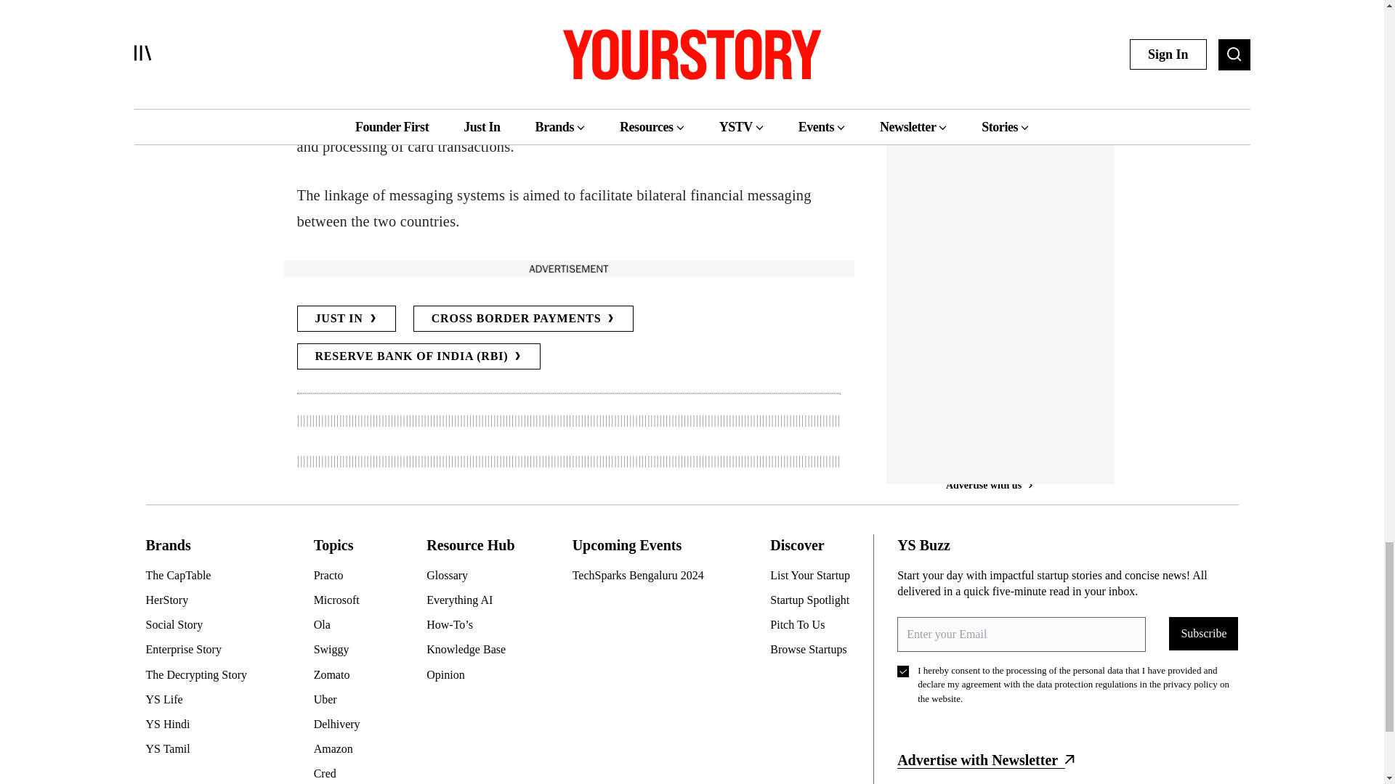 The image size is (1395, 784). Describe the element at coordinates (345, 318) in the screenshot. I see `JUST IN` at that location.